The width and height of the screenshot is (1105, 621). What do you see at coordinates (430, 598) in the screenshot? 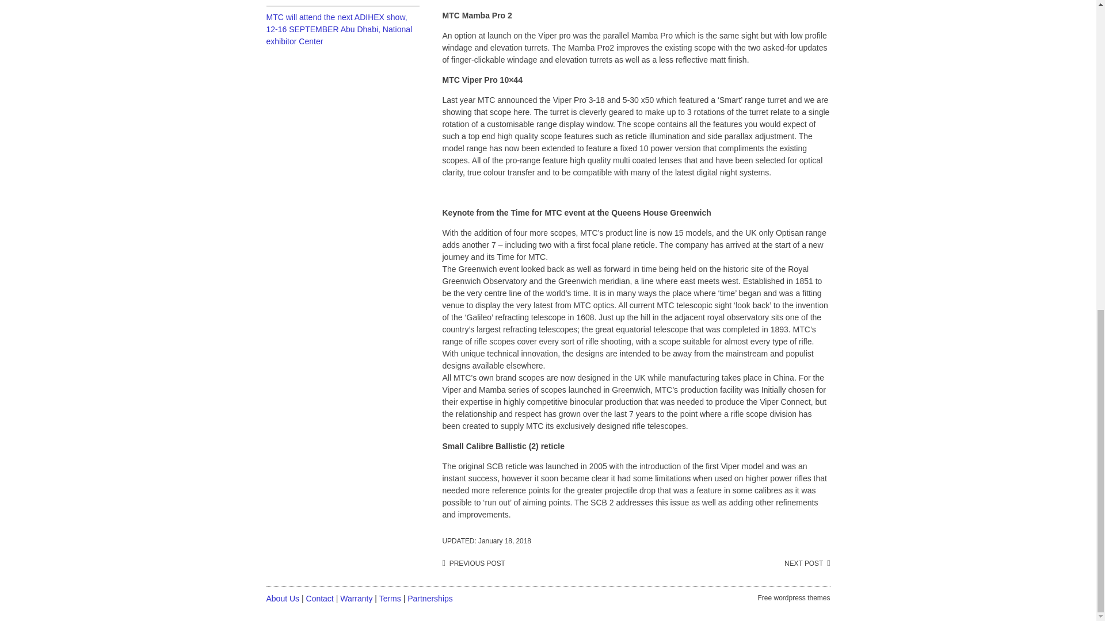
I see `Partnerships` at bounding box center [430, 598].